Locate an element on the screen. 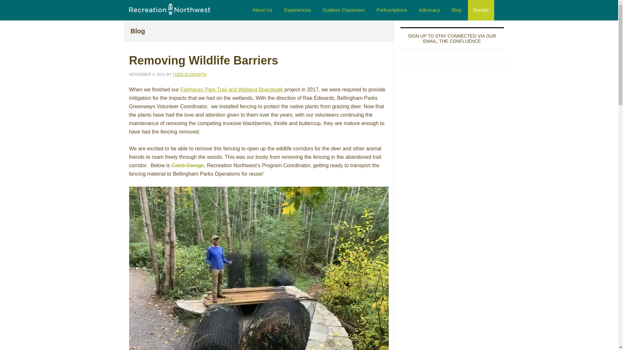 The height and width of the screenshot is (350, 623). Experiences is located at coordinates (297, 10).